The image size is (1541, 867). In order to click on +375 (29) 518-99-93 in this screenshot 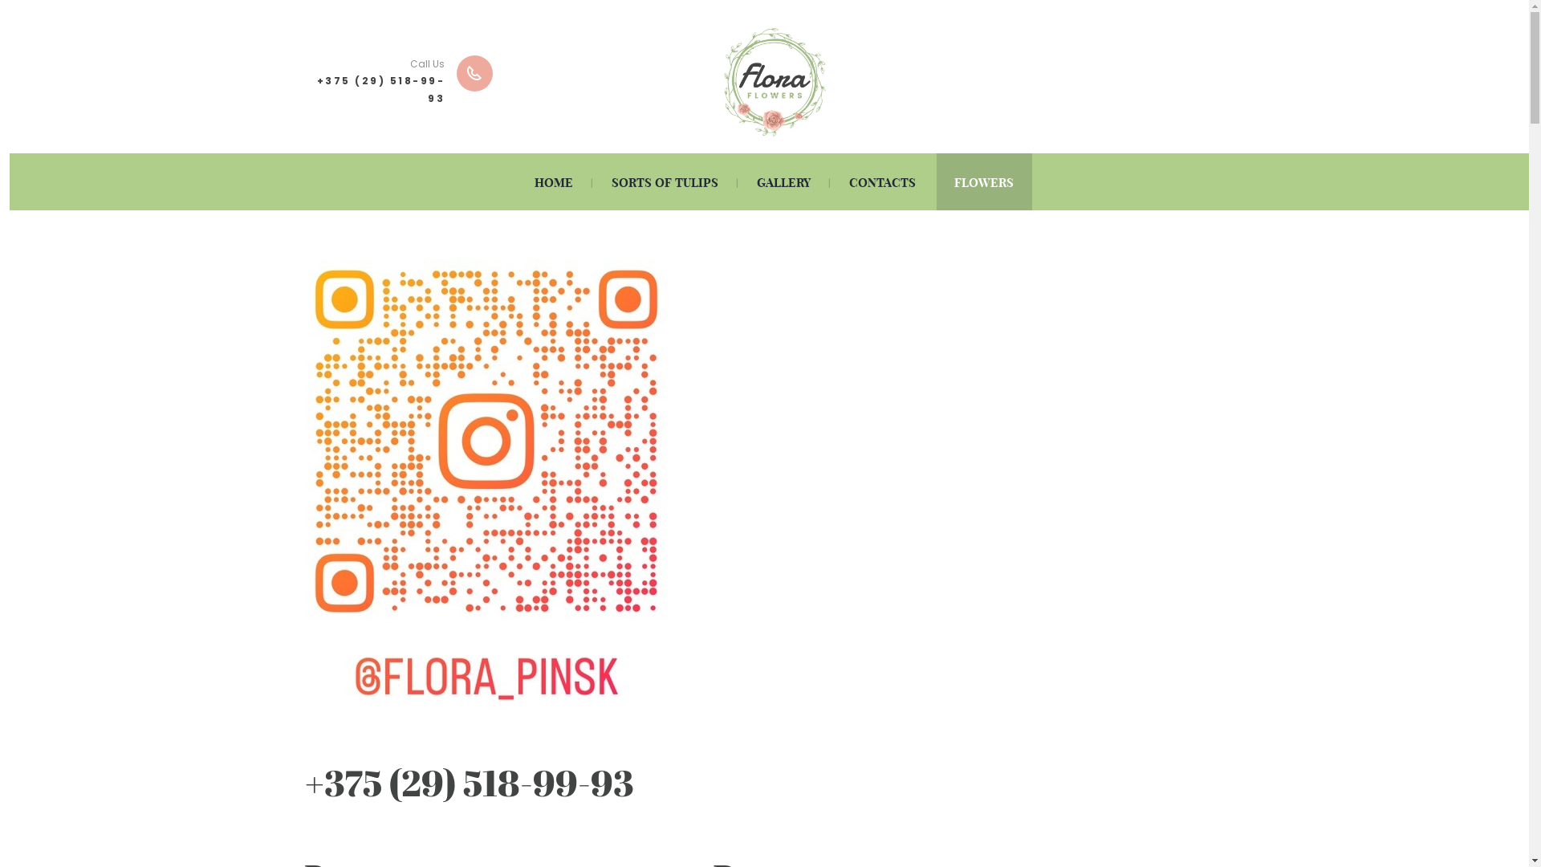, I will do `click(470, 782)`.